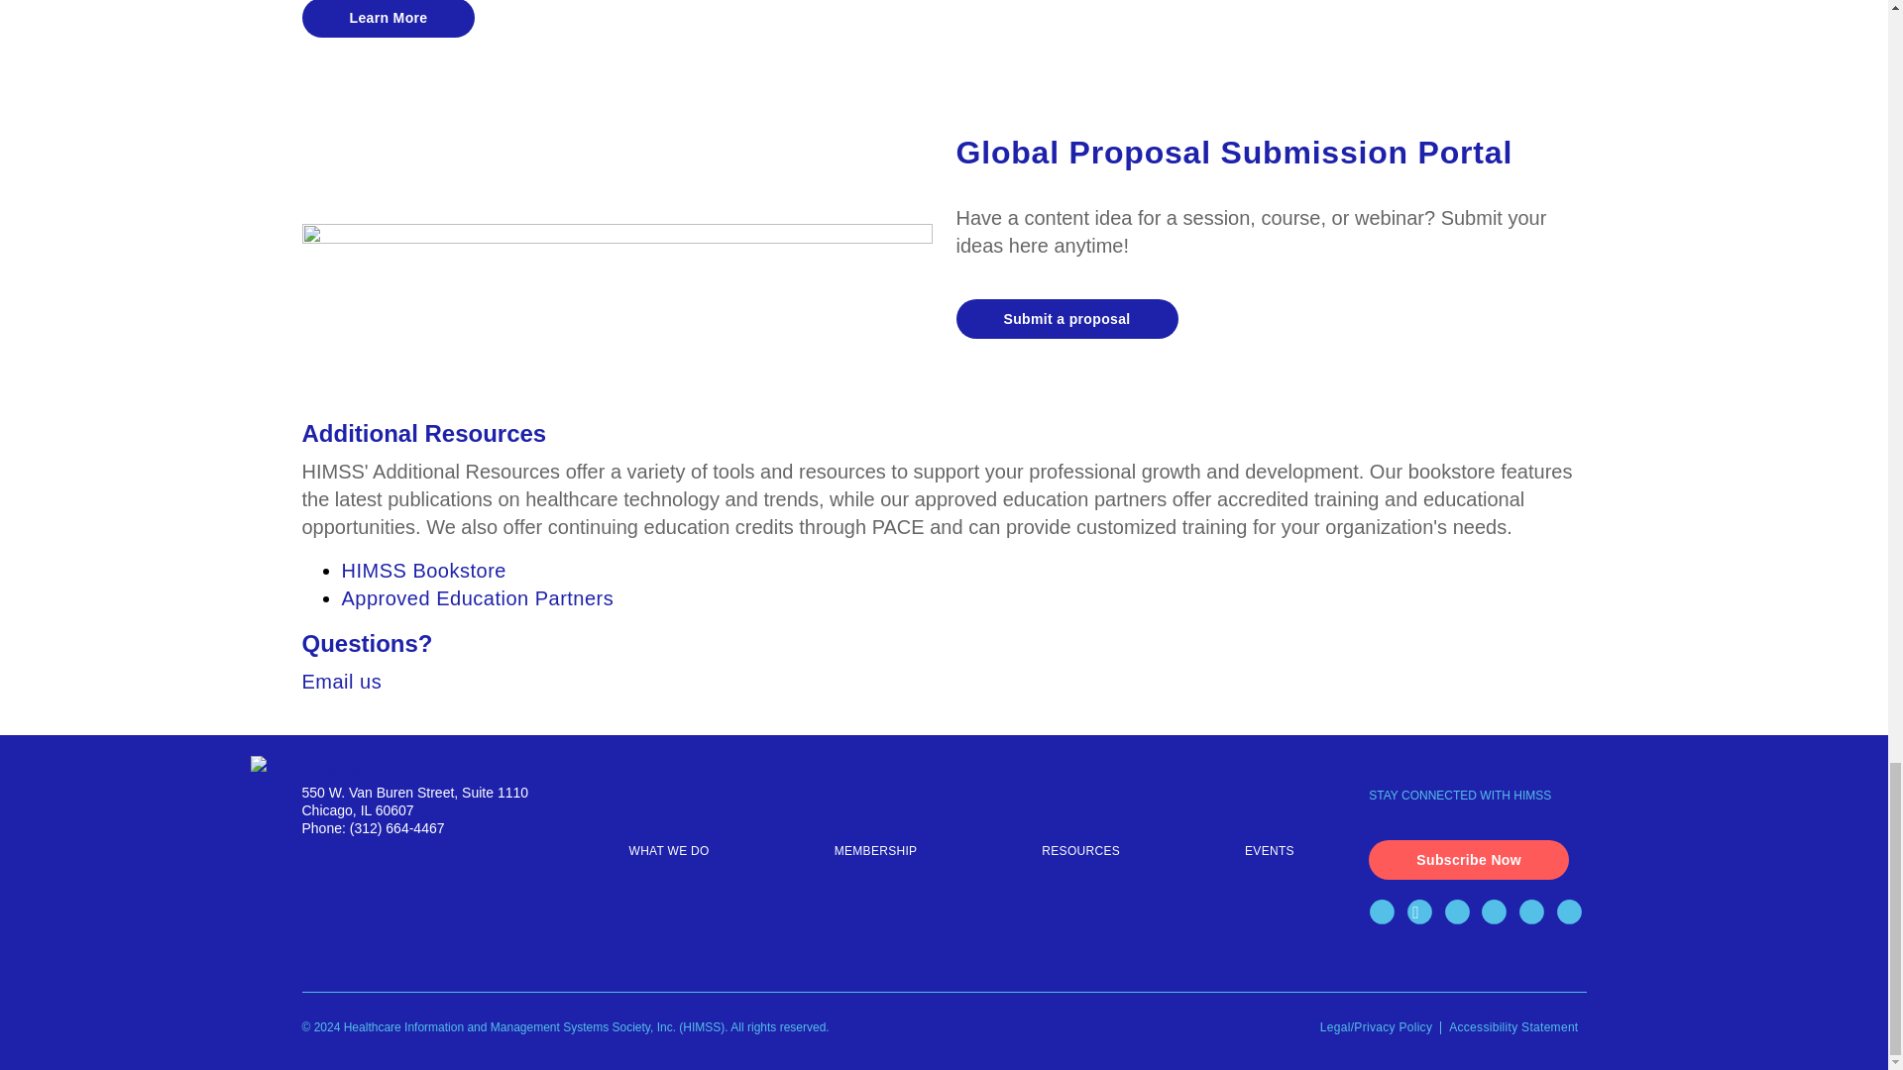 Image resolution: width=1903 pixels, height=1070 pixels. Describe the element at coordinates (1535, 916) in the screenshot. I see `Subscribe to HIMSS on Instagram` at that location.